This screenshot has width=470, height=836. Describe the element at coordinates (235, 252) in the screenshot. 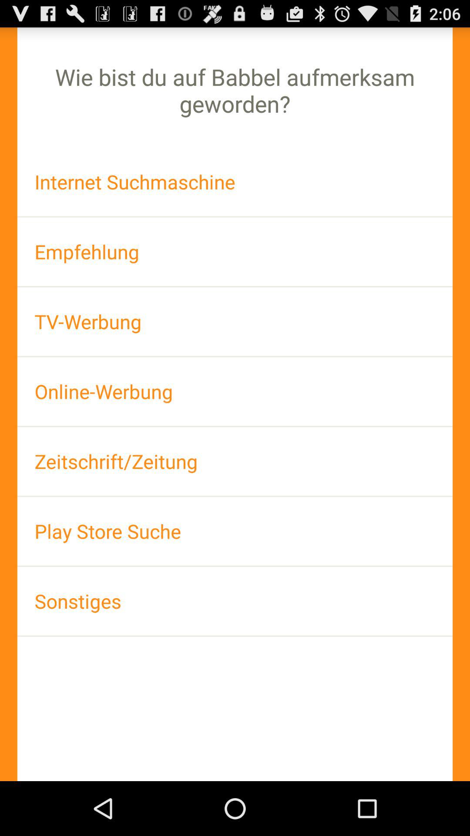

I see `select the item below internet suchmaschine` at that location.